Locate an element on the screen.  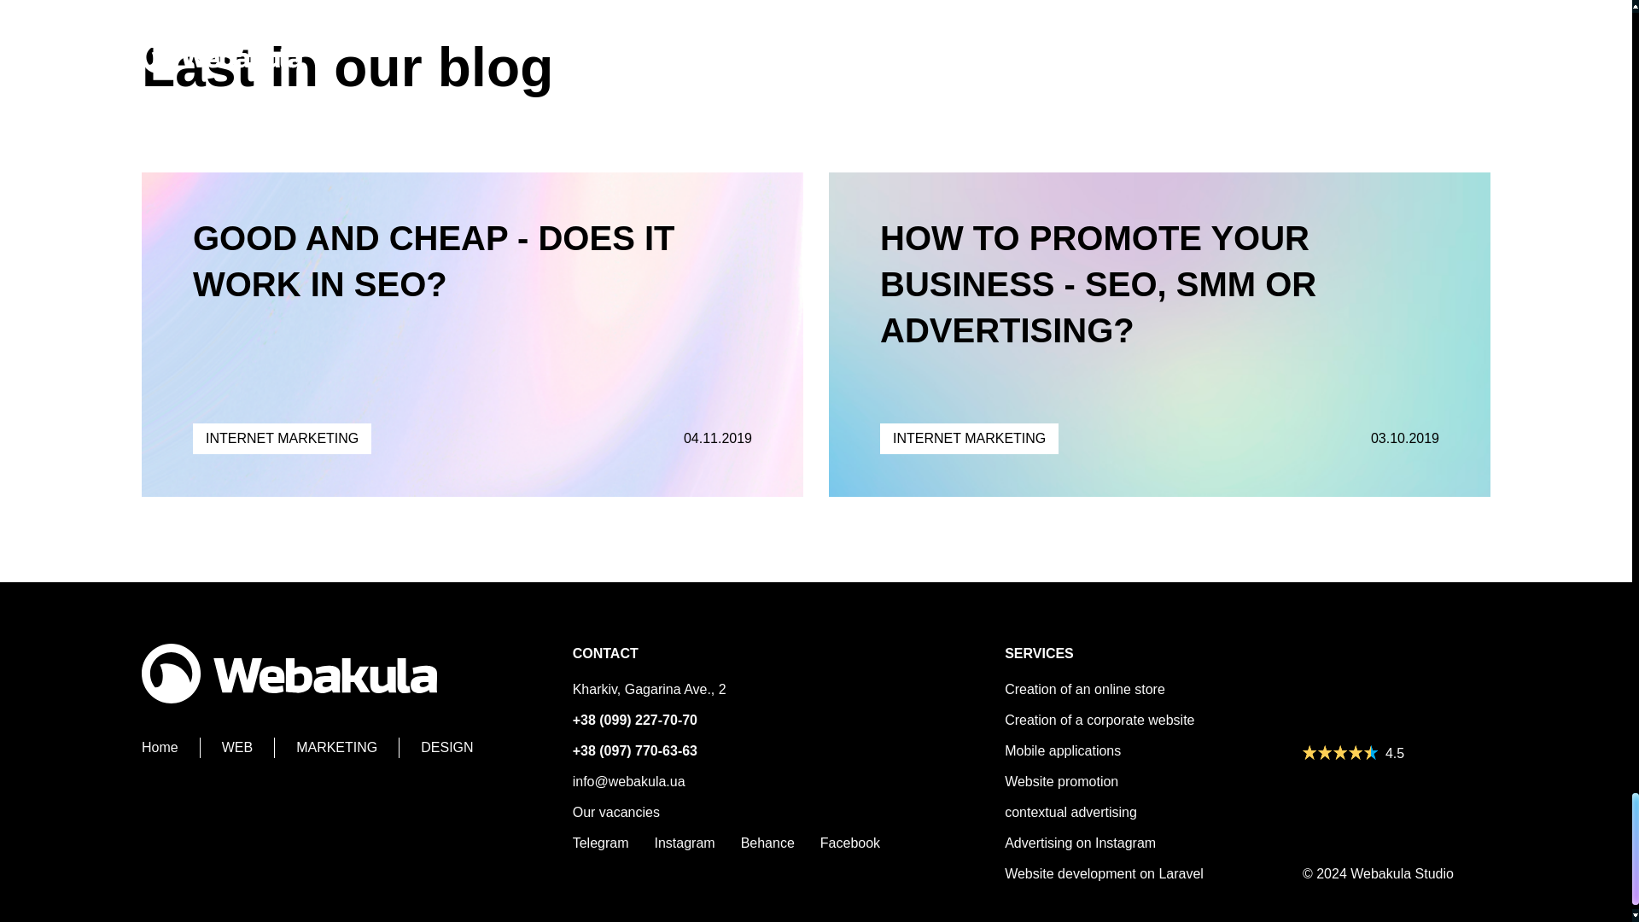
WEB is located at coordinates (248, 748).